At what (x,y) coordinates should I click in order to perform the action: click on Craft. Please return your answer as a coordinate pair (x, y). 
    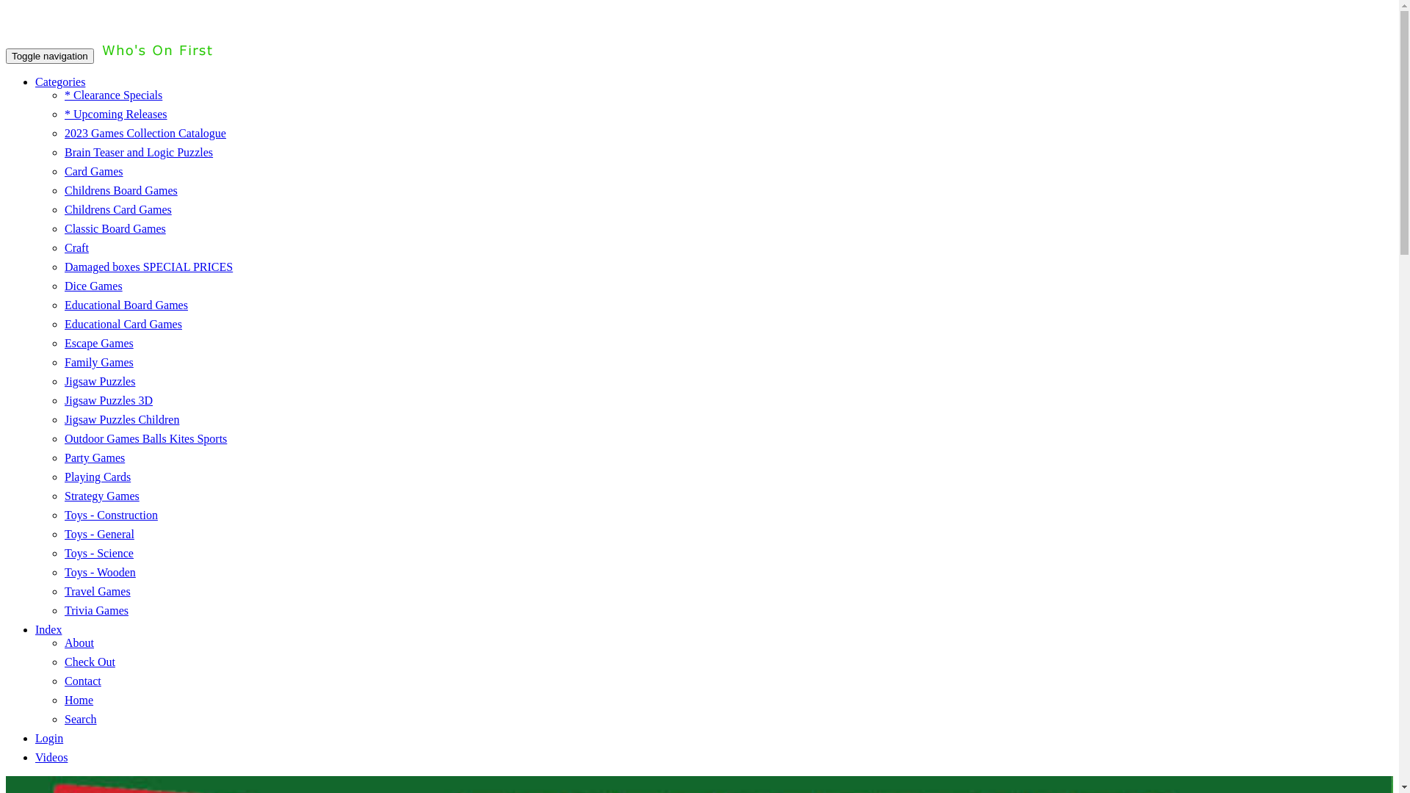
    Looking at the image, I should click on (76, 248).